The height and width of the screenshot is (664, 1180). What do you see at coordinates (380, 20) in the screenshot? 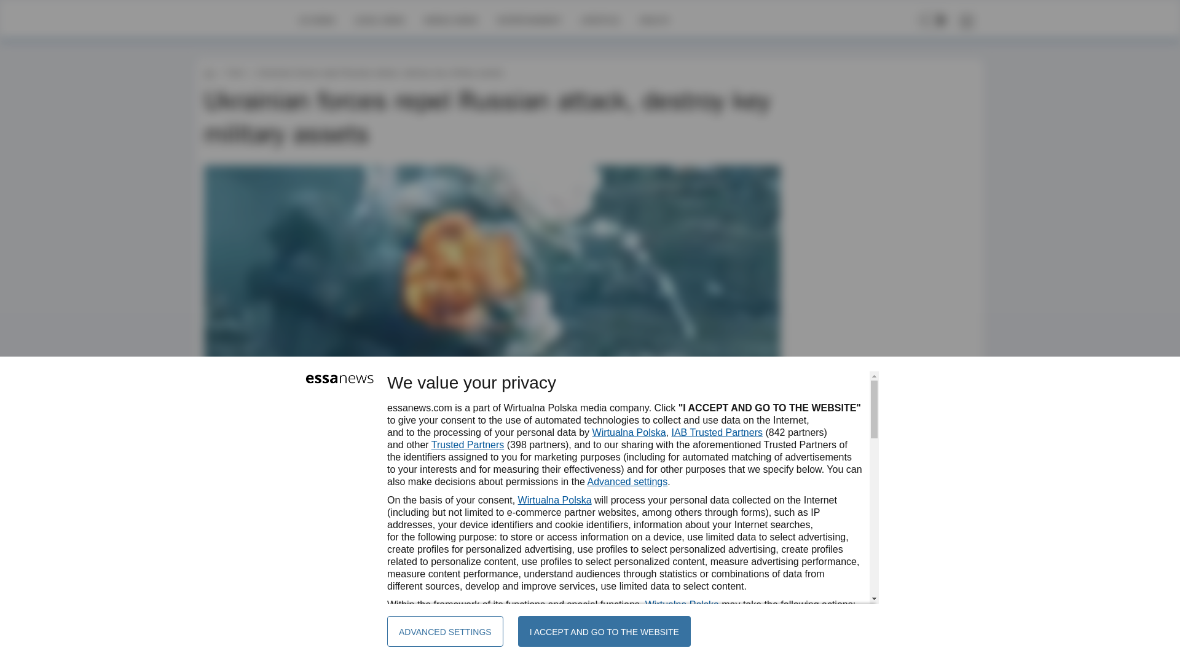
I see `LOCAL NEWS` at bounding box center [380, 20].